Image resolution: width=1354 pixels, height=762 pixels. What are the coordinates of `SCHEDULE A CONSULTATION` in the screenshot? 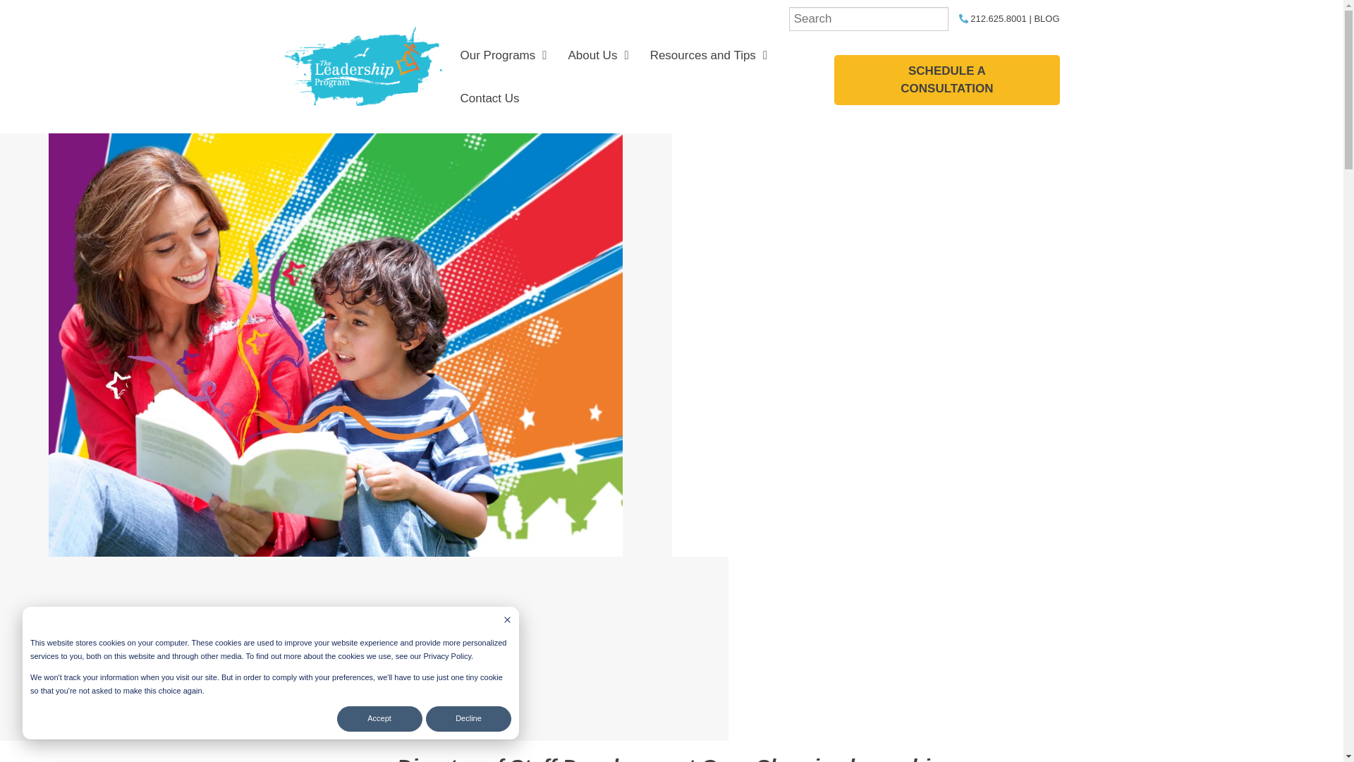 It's located at (946, 80).